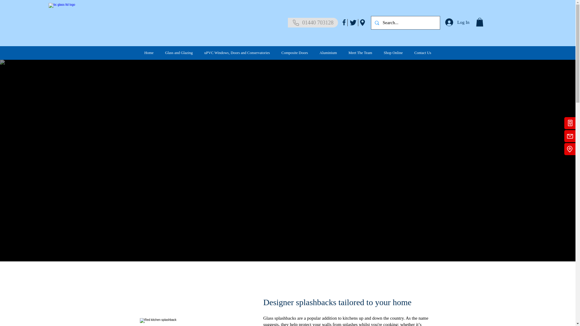 This screenshot has width=580, height=326. What do you see at coordinates (393, 53) in the screenshot?
I see `Shop Online` at bounding box center [393, 53].